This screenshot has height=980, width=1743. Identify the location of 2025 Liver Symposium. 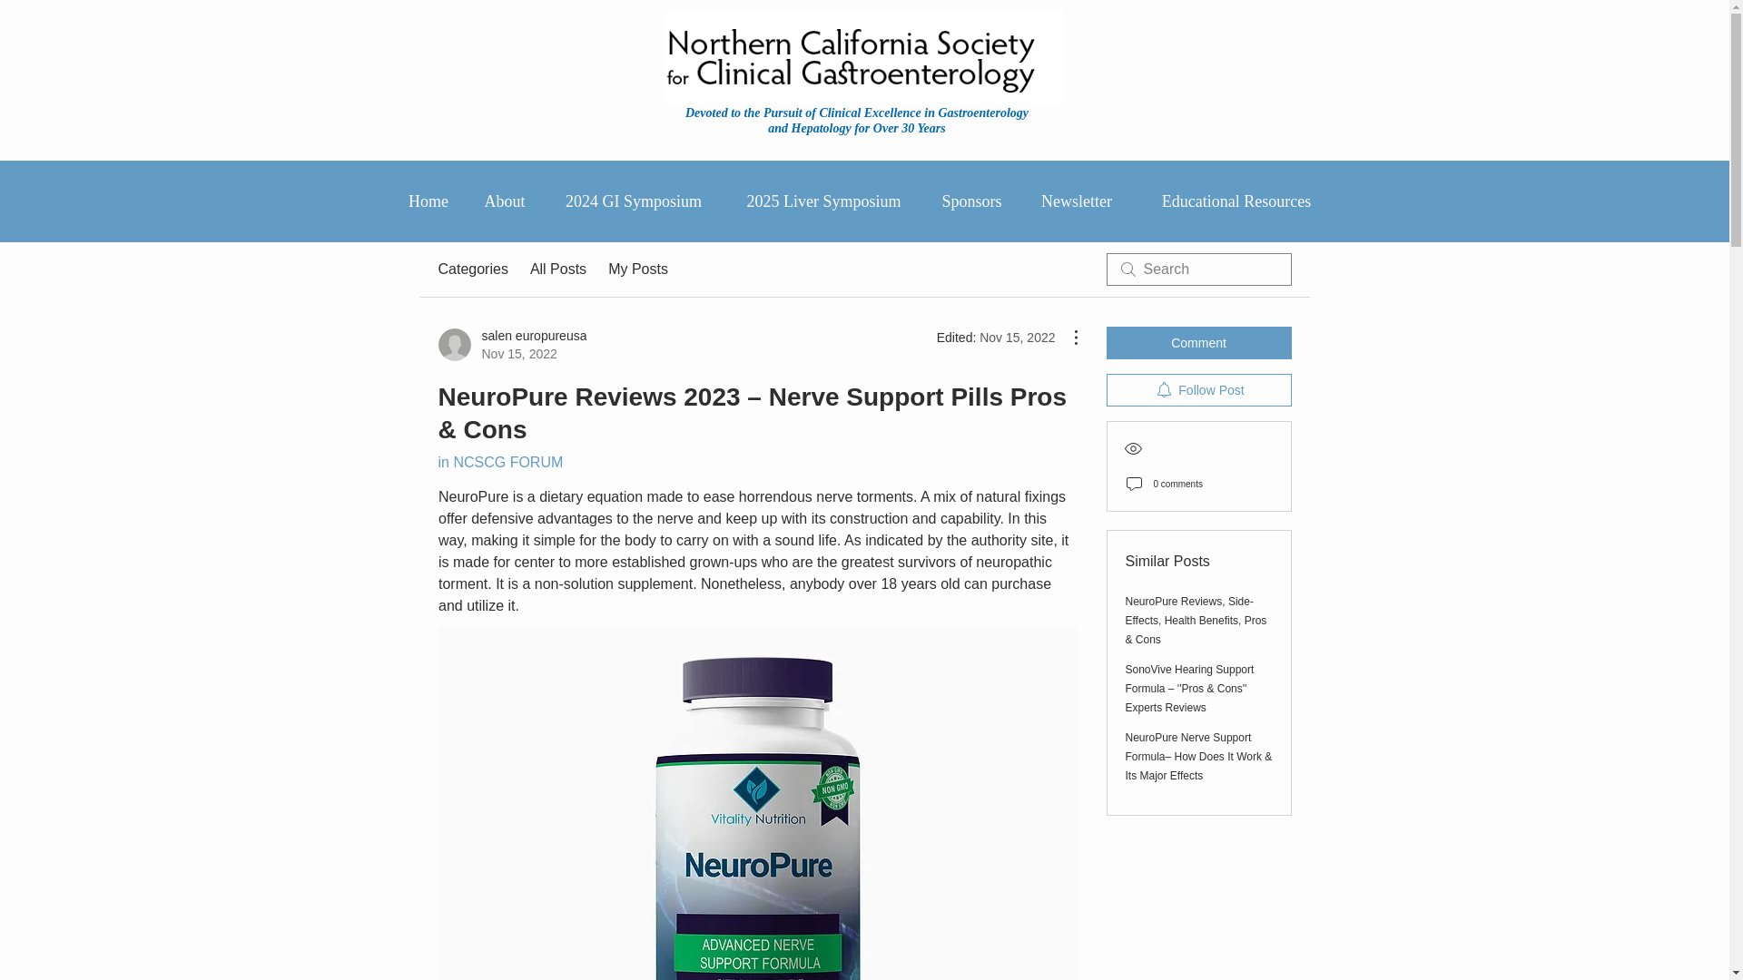
(634, 201).